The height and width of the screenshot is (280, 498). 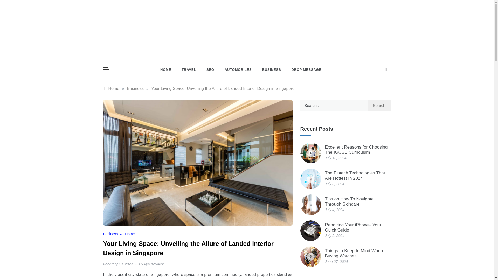 What do you see at coordinates (212, 57) in the screenshot?
I see `Office Com Setupo` at bounding box center [212, 57].